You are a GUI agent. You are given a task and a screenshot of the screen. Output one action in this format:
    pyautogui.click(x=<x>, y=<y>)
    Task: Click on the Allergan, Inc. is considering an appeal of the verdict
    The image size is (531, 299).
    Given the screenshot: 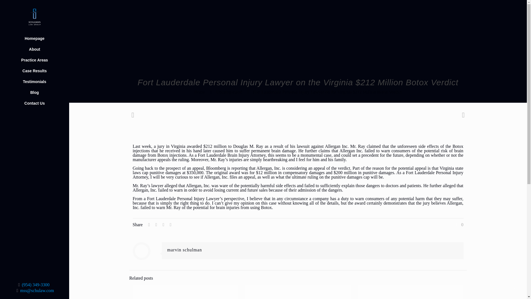 What is the action you would take?
    pyautogui.click(x=303, y=168)
    